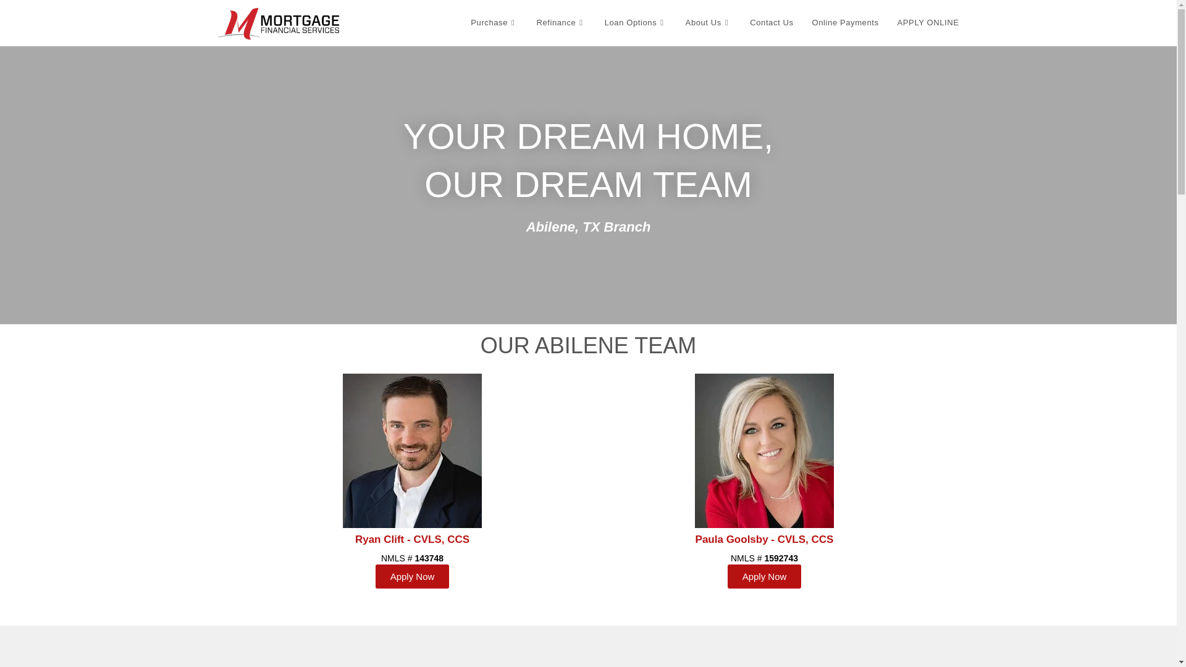  What do you see at coordinates (494, 23) in the screenshot?
I see `Purchase` at bounding box center [494, 23].